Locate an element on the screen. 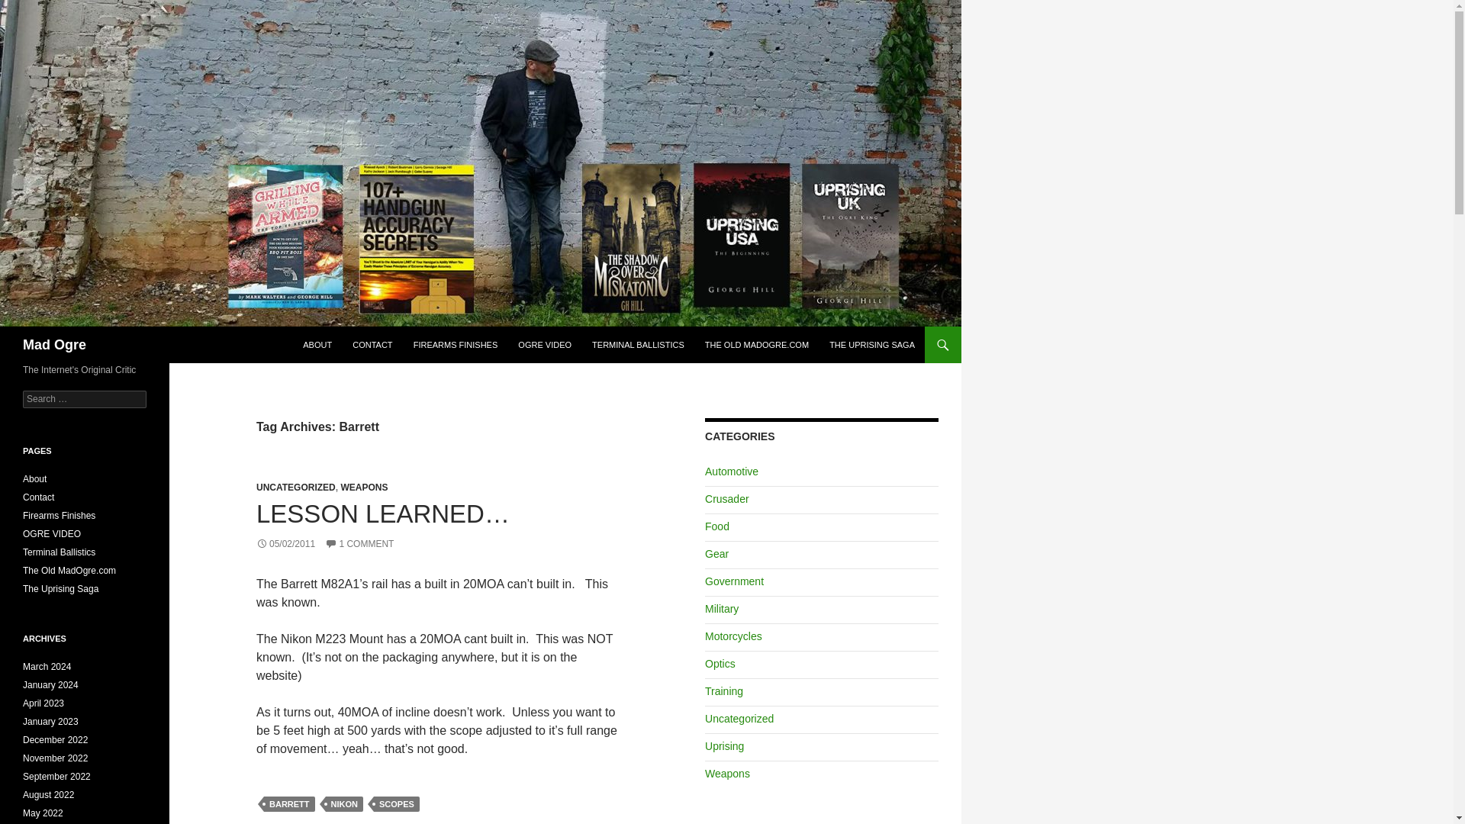  CONTACT is located at coordinates (372, 345).